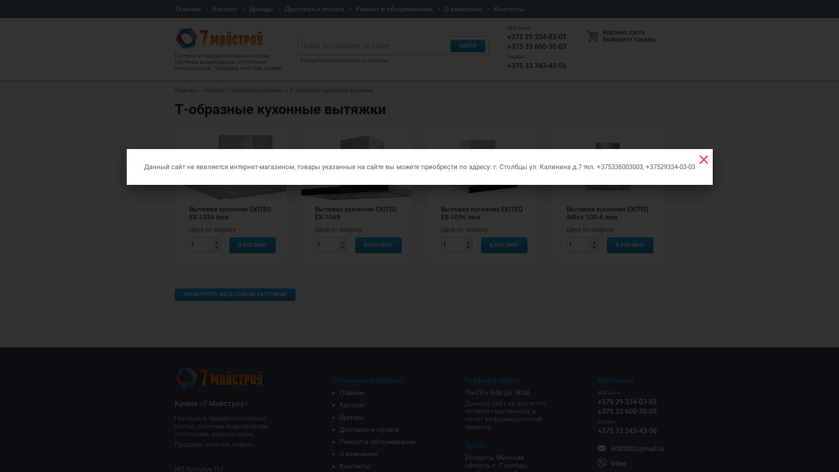  Describe the element at coordinates (631, 427) in the screenshot. I see `+375 33 343-43-56` at that location.